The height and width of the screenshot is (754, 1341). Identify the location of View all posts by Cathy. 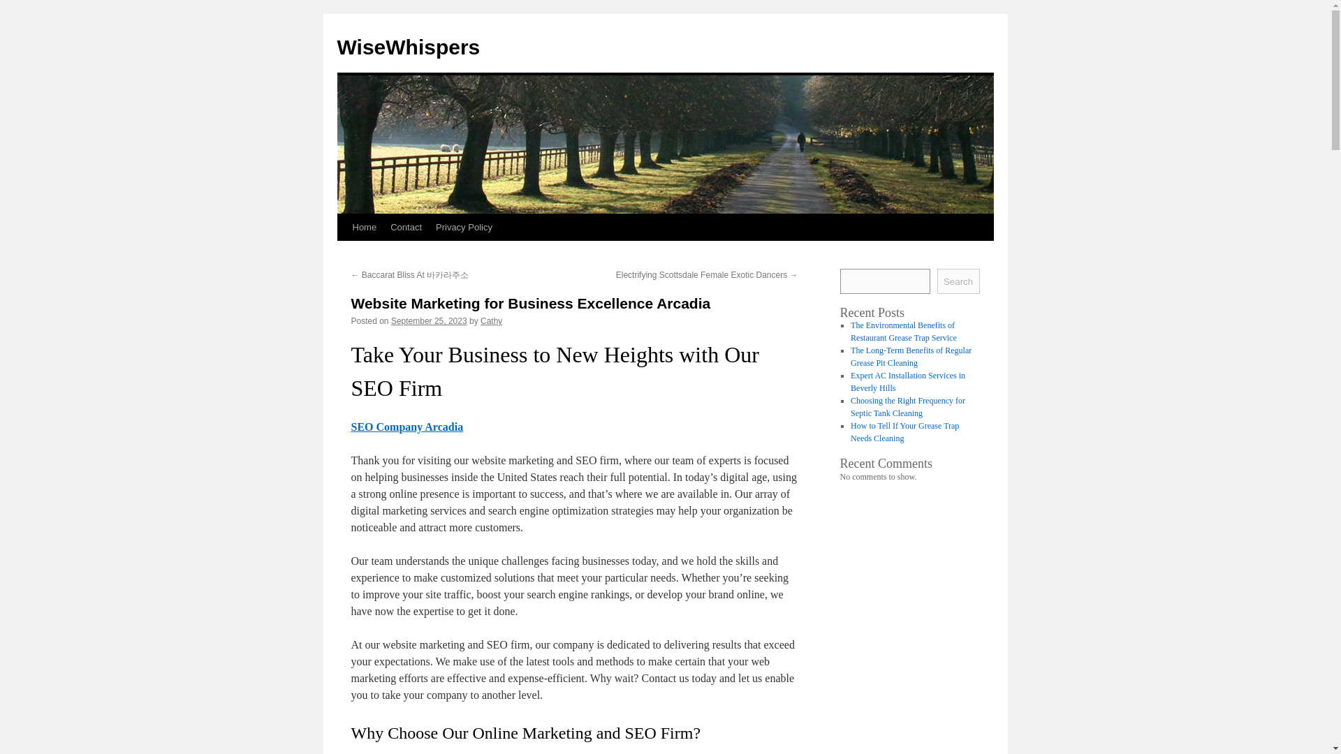
(490, 320).